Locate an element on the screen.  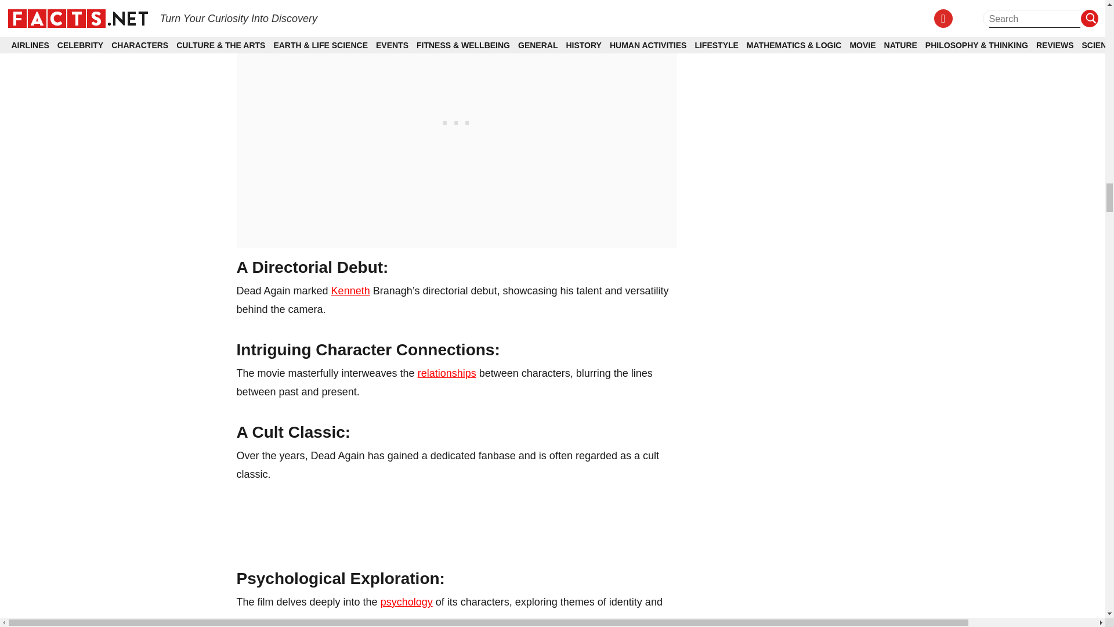
Kenneth is located at coordinates (350, 290).